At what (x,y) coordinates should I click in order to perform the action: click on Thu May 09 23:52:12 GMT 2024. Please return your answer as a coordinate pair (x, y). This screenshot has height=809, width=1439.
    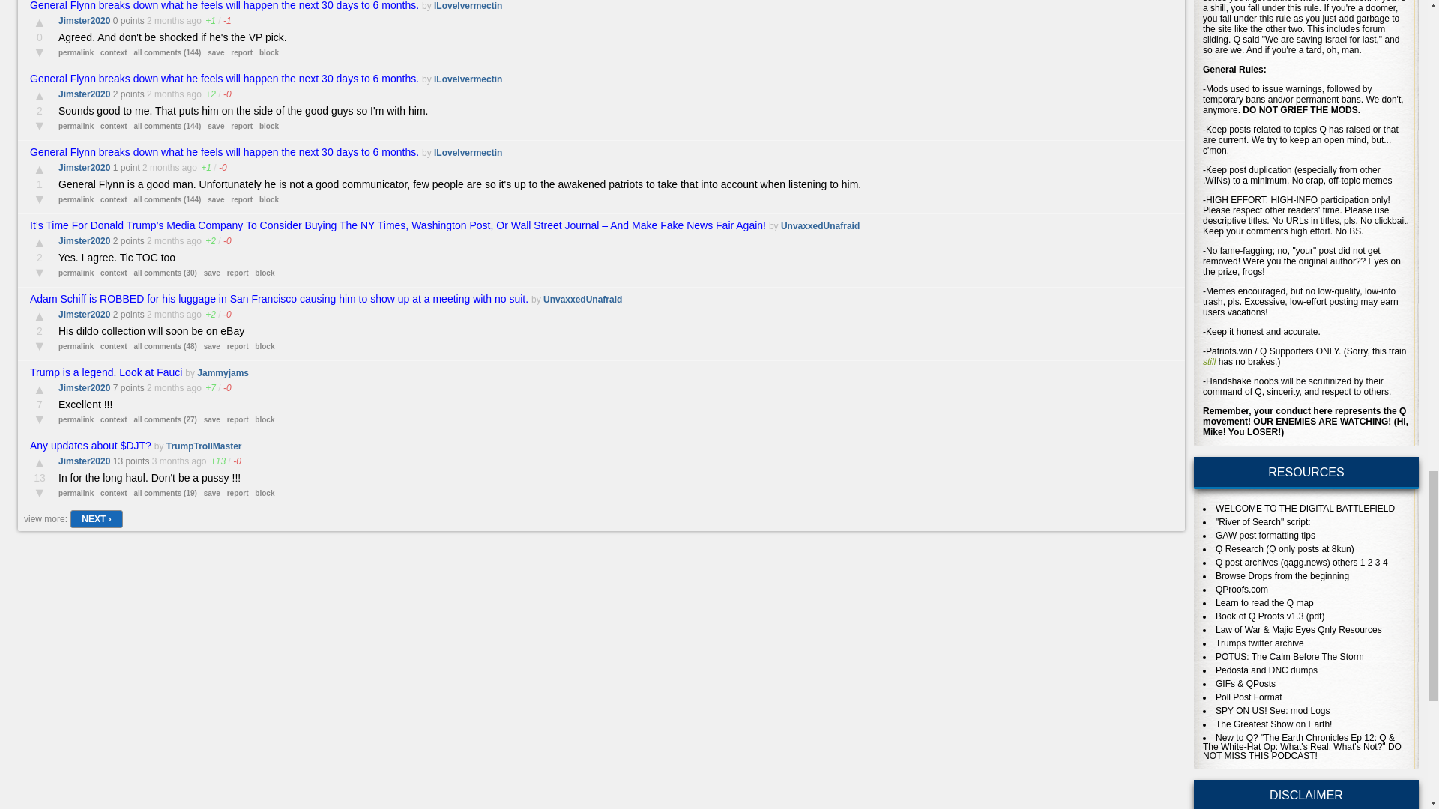
    Looking at the image, I should click on (165, 20).